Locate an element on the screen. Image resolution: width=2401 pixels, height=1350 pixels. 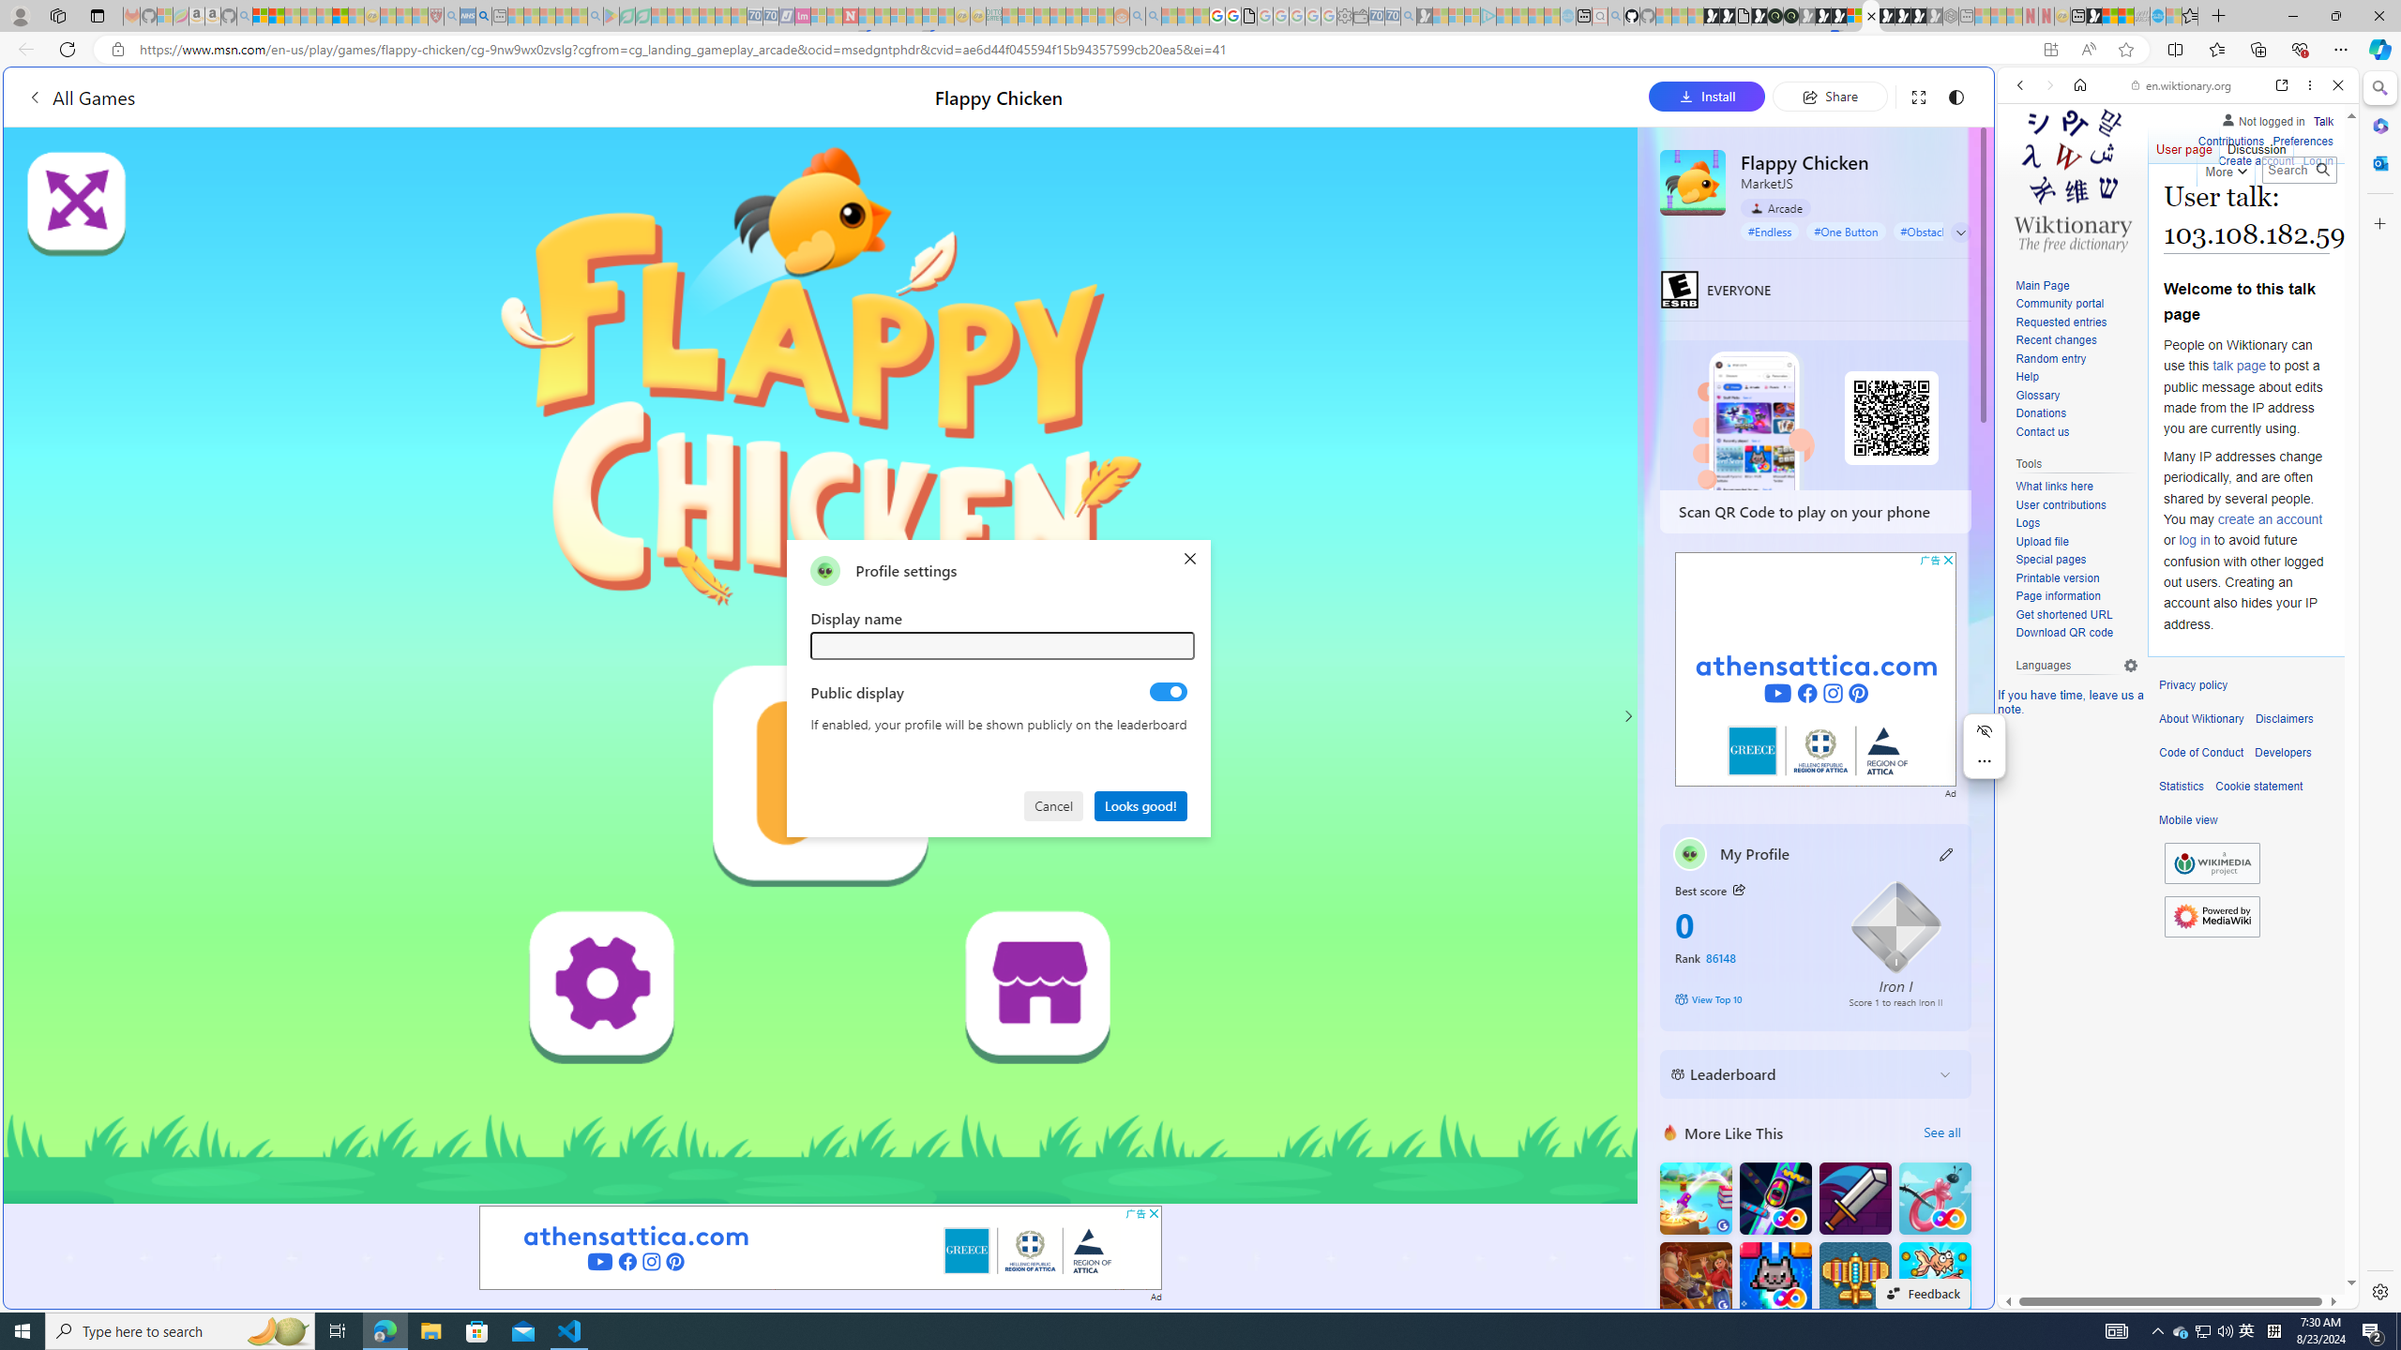
Home | Sky Blue Bikes - Sky Blue Bikes - Sleeping is located at coordinates (1567, 16).